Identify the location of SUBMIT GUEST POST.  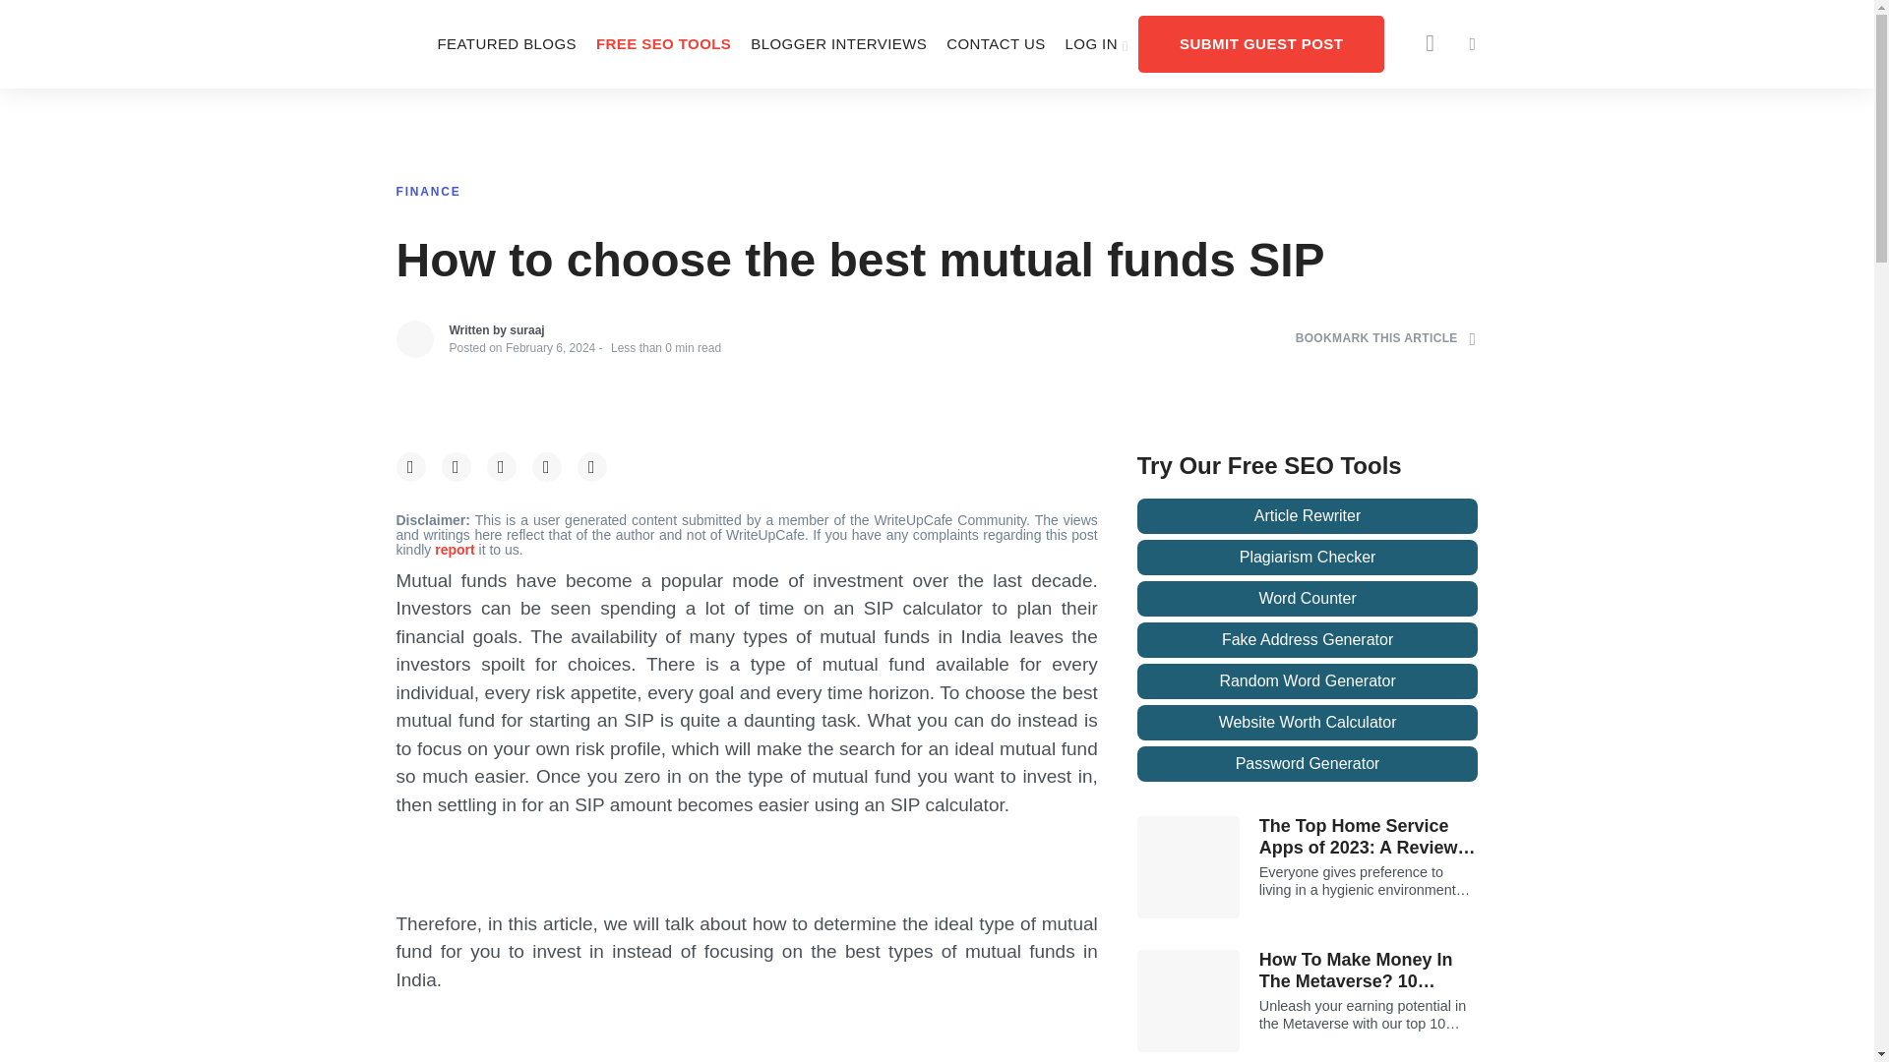
(1261, 43).